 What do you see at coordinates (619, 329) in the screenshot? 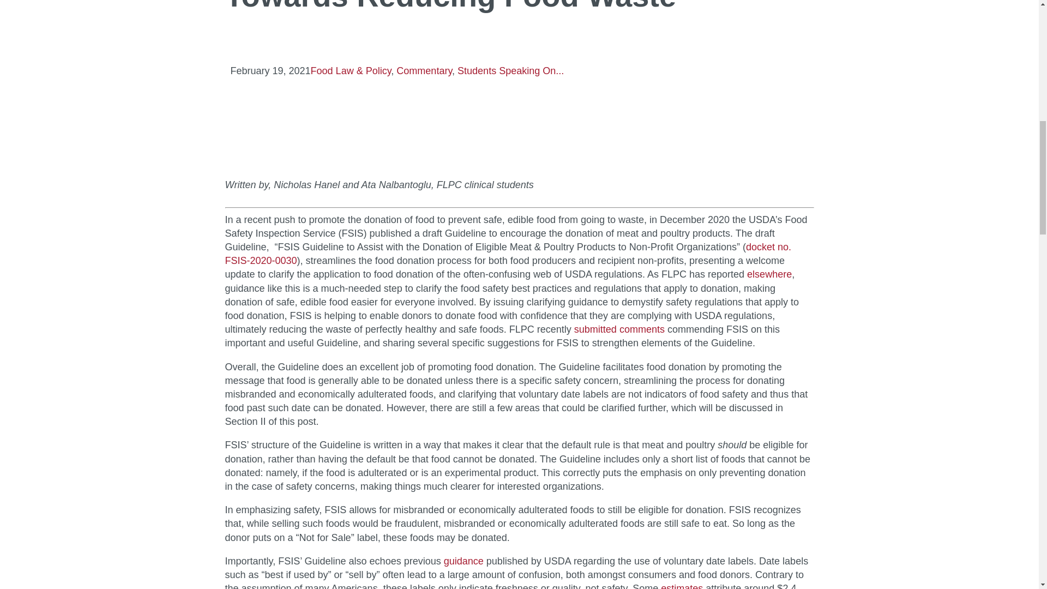
I see `submitted comments` at bounding box center [619, 329].